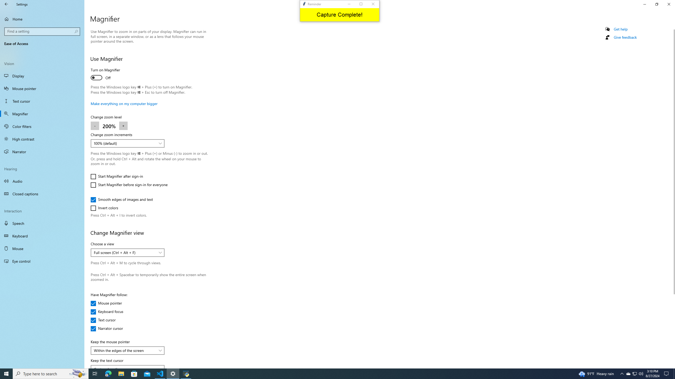  I want to click on Start Magnifier after sign-in, so click(117, 176).